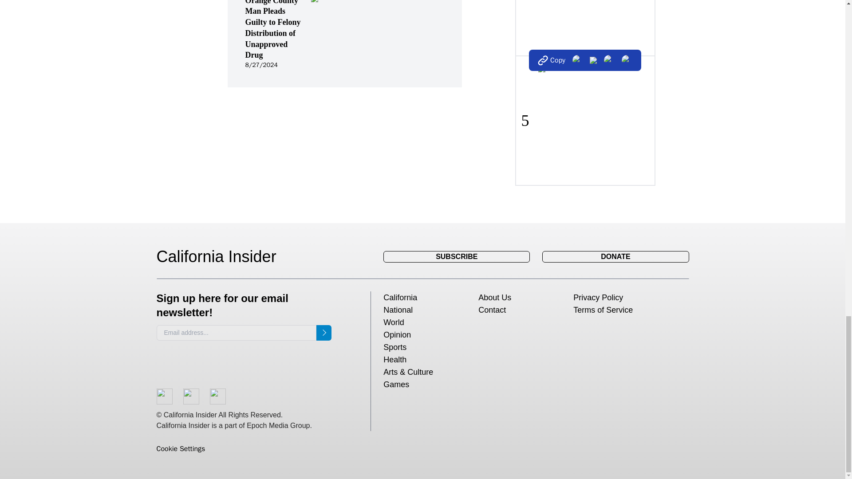 This screenshot has width=852, height=479. I want to click on 4, so click(585, 27).